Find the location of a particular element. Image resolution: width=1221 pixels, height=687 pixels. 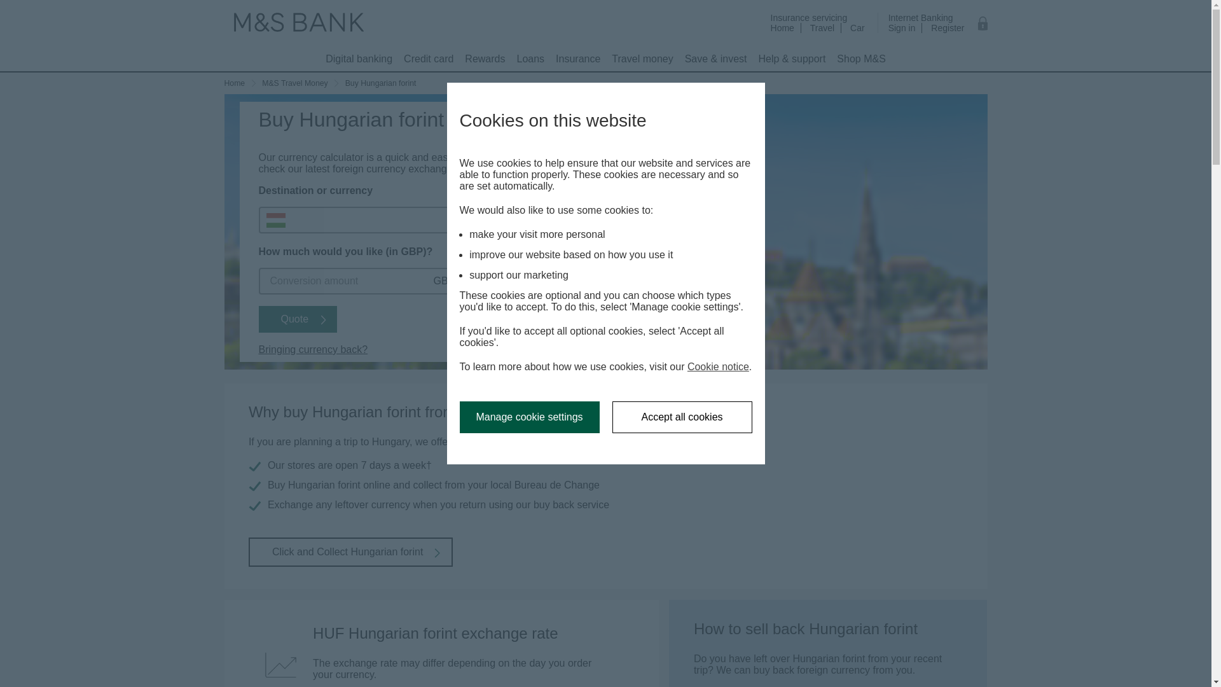

Home is located at coordinates (240, 83).